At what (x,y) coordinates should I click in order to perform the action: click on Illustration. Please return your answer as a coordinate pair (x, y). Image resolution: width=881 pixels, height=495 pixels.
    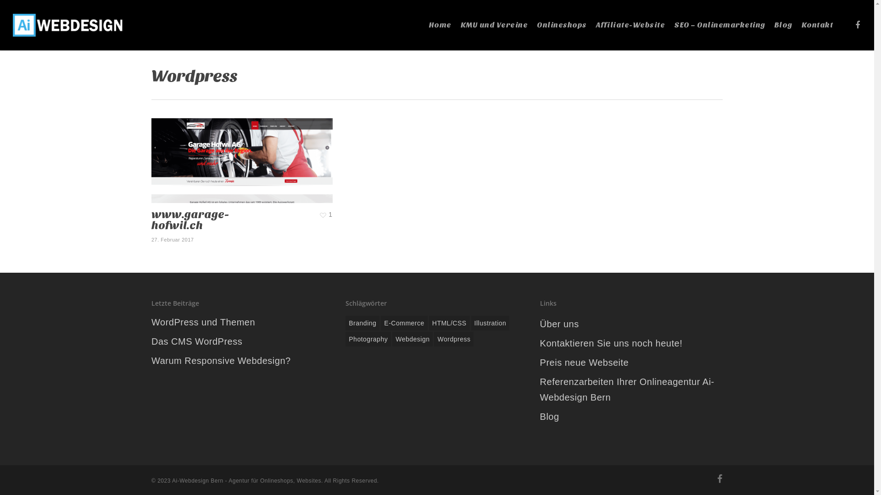
    Looking at the image, I should click on (491, 323).